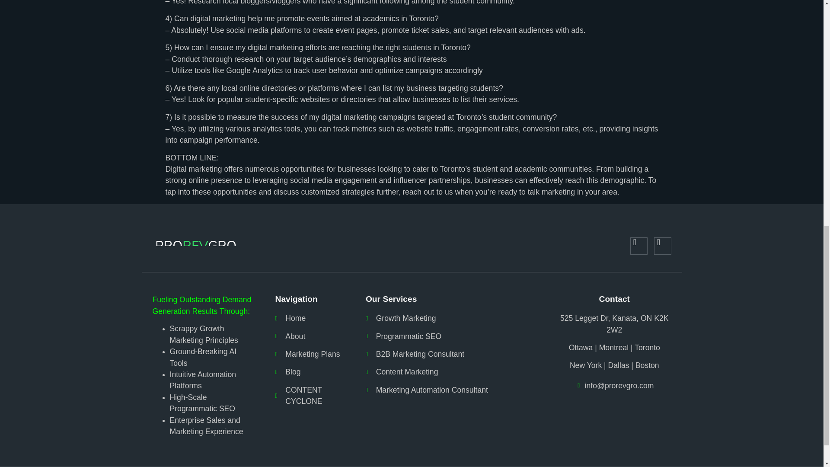  Describe the element at coordinates (310, 336) in the screenshot. I see `About` at that location.